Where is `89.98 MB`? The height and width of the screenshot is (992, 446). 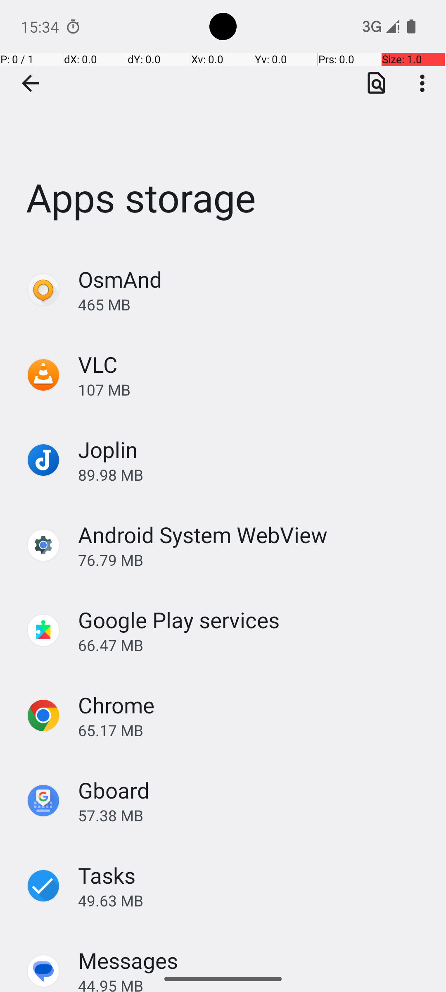
89.98 MB is located at coordinates (254, 475).